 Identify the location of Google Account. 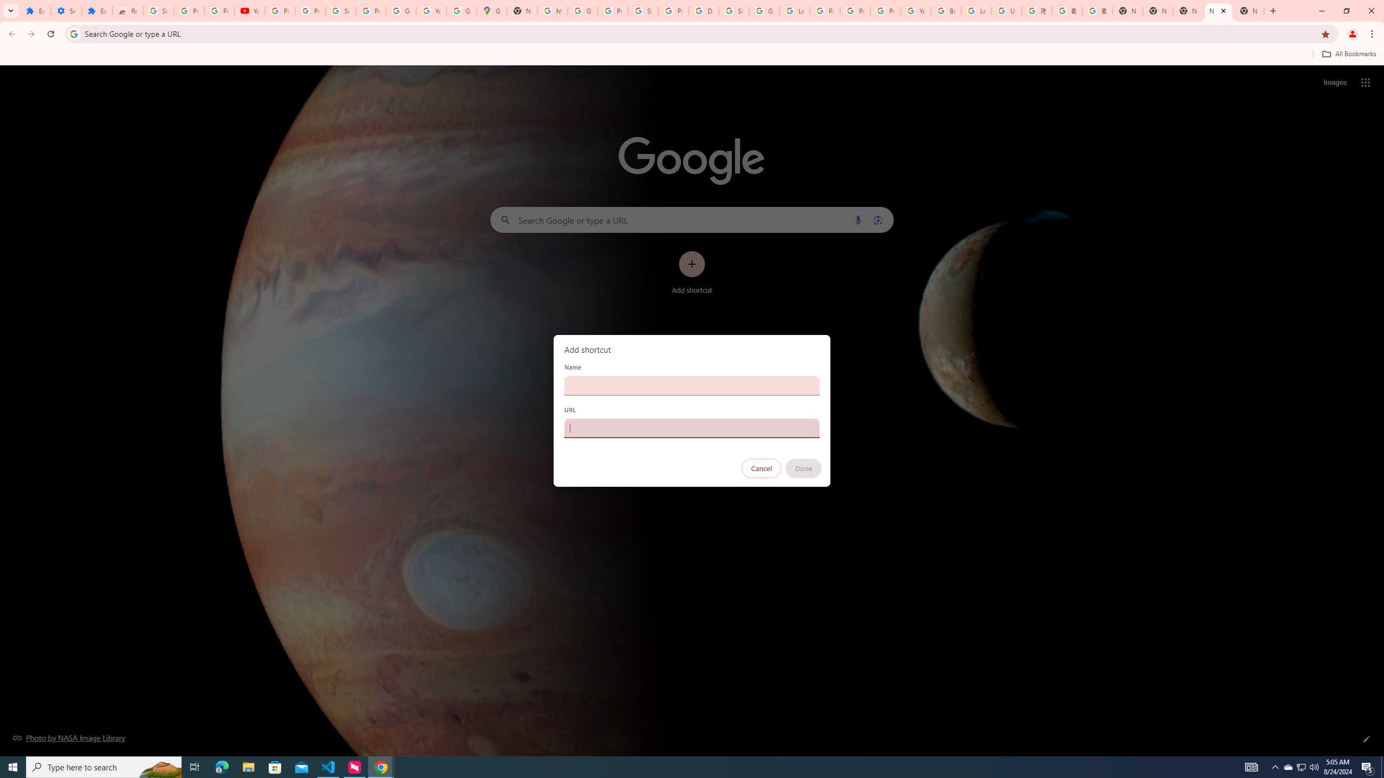
(401, 11).